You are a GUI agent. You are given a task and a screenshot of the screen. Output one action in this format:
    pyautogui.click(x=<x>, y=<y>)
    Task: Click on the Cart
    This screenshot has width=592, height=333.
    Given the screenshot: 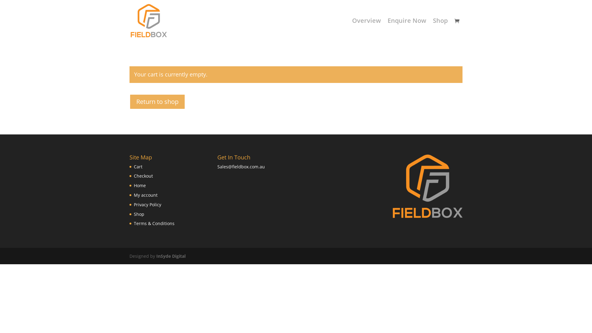 What is the action you would take?
    pyautogui.click(x=138, y=166)
    